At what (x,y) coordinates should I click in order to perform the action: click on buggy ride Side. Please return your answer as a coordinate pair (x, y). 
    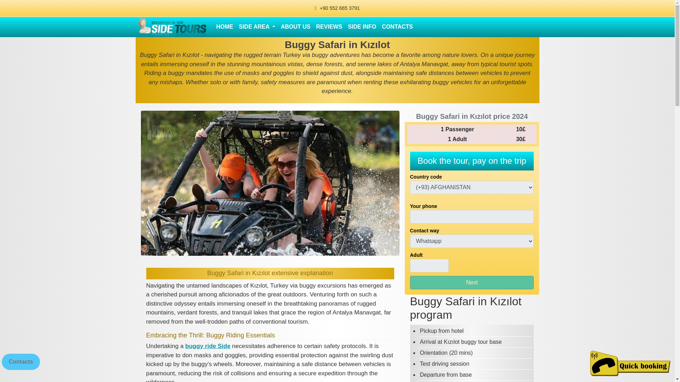
    Looking at the image, I should click on (208, 346).